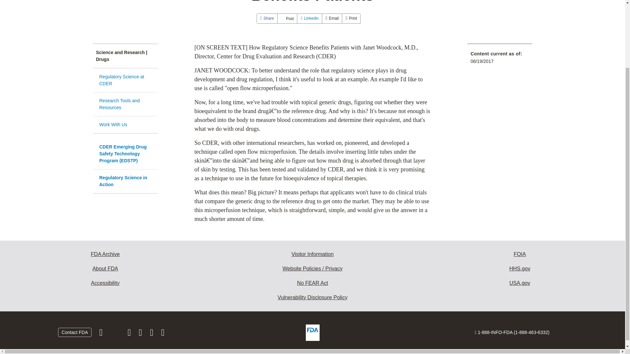  I want to click on Subscribe to FDA RSS feeds, so click(163, 334).